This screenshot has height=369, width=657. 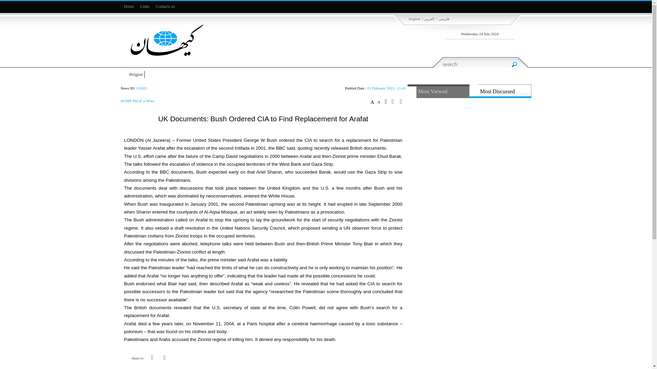 What do you see at coordinates (152, 364) in the screenshot?
I see `Comments` at bounding box center [152, 364].